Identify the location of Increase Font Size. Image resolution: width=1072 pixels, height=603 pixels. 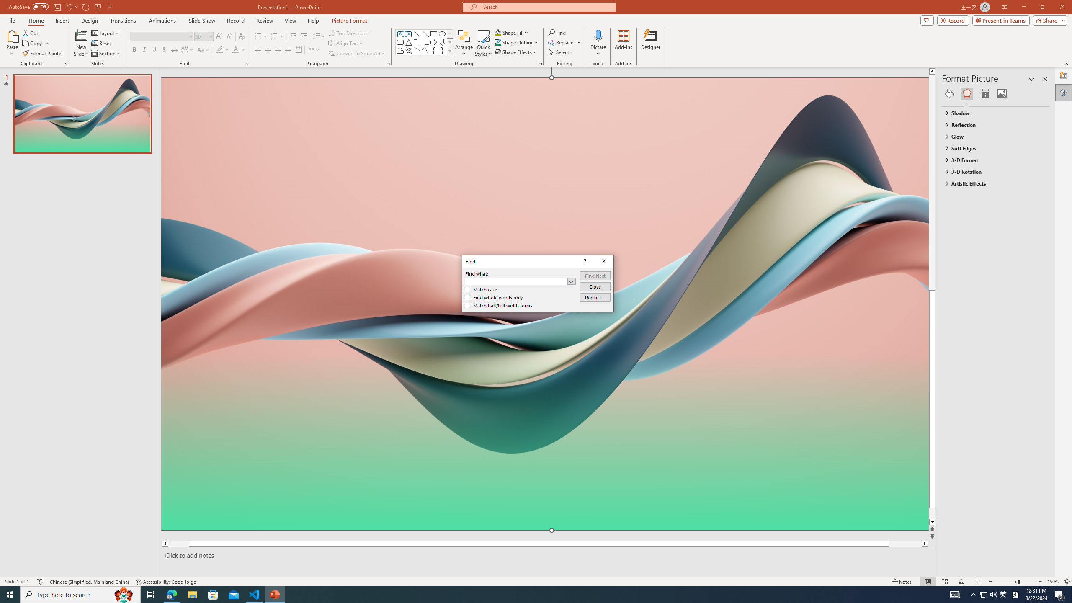
(219, 37).